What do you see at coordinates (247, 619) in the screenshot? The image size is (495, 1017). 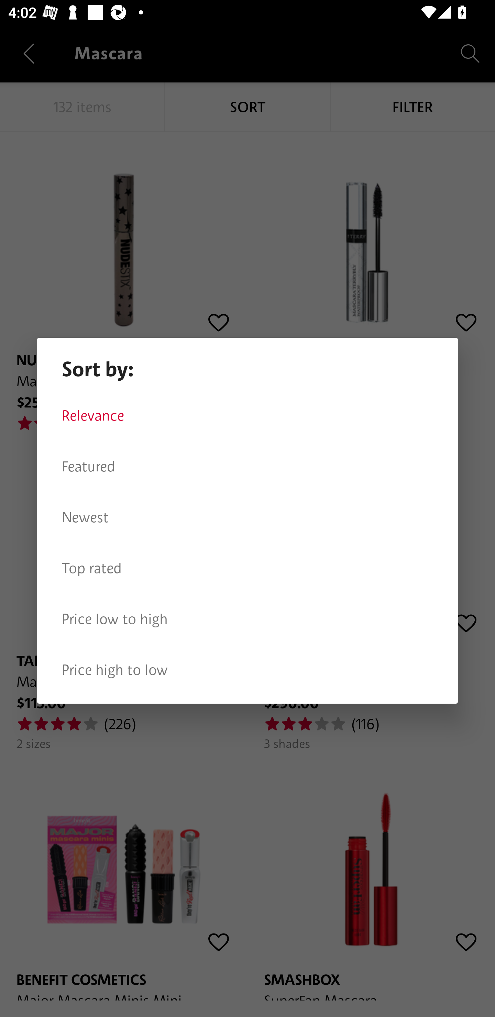 I see `Price low to high` at bounding box center [247, 619].